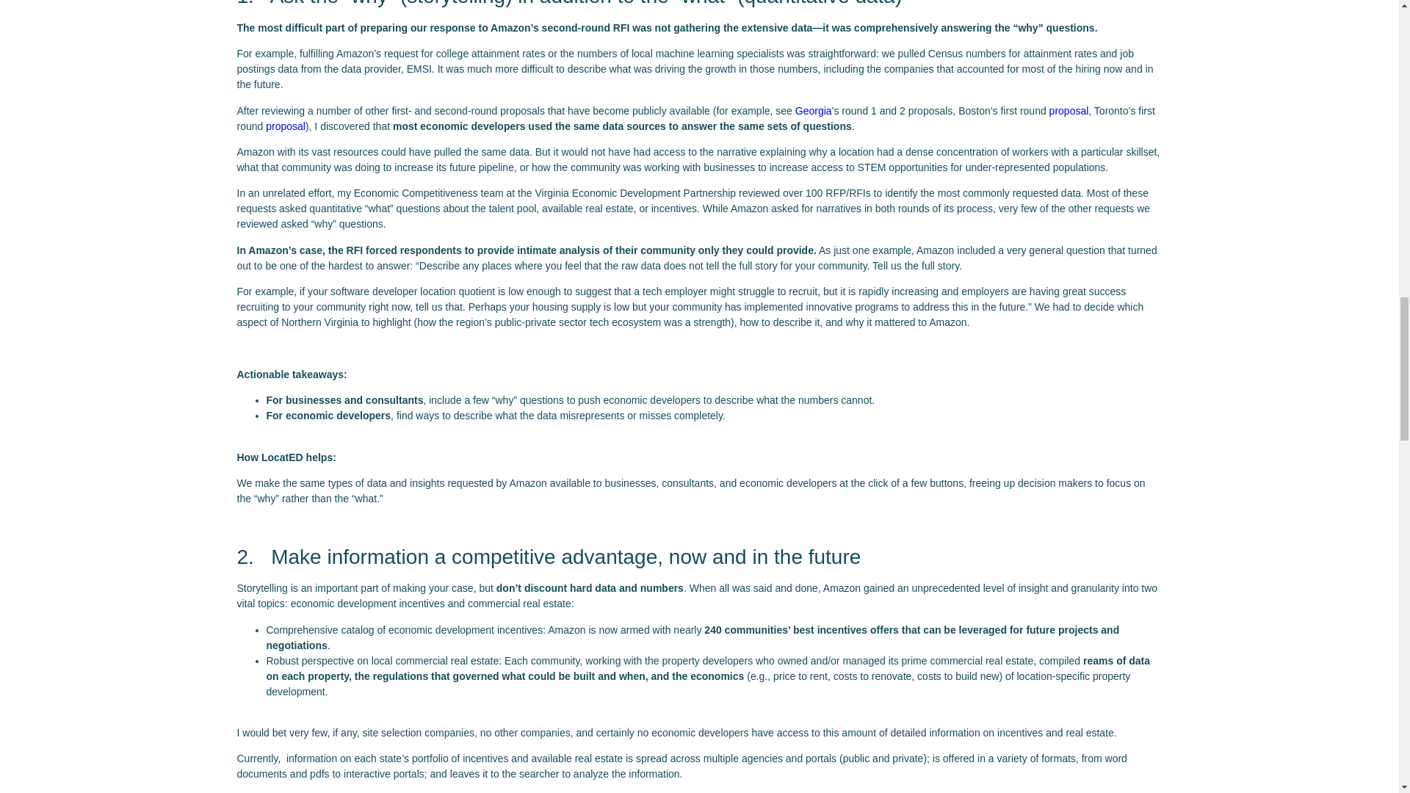  I want to click on Georgia, so click(813, 110).